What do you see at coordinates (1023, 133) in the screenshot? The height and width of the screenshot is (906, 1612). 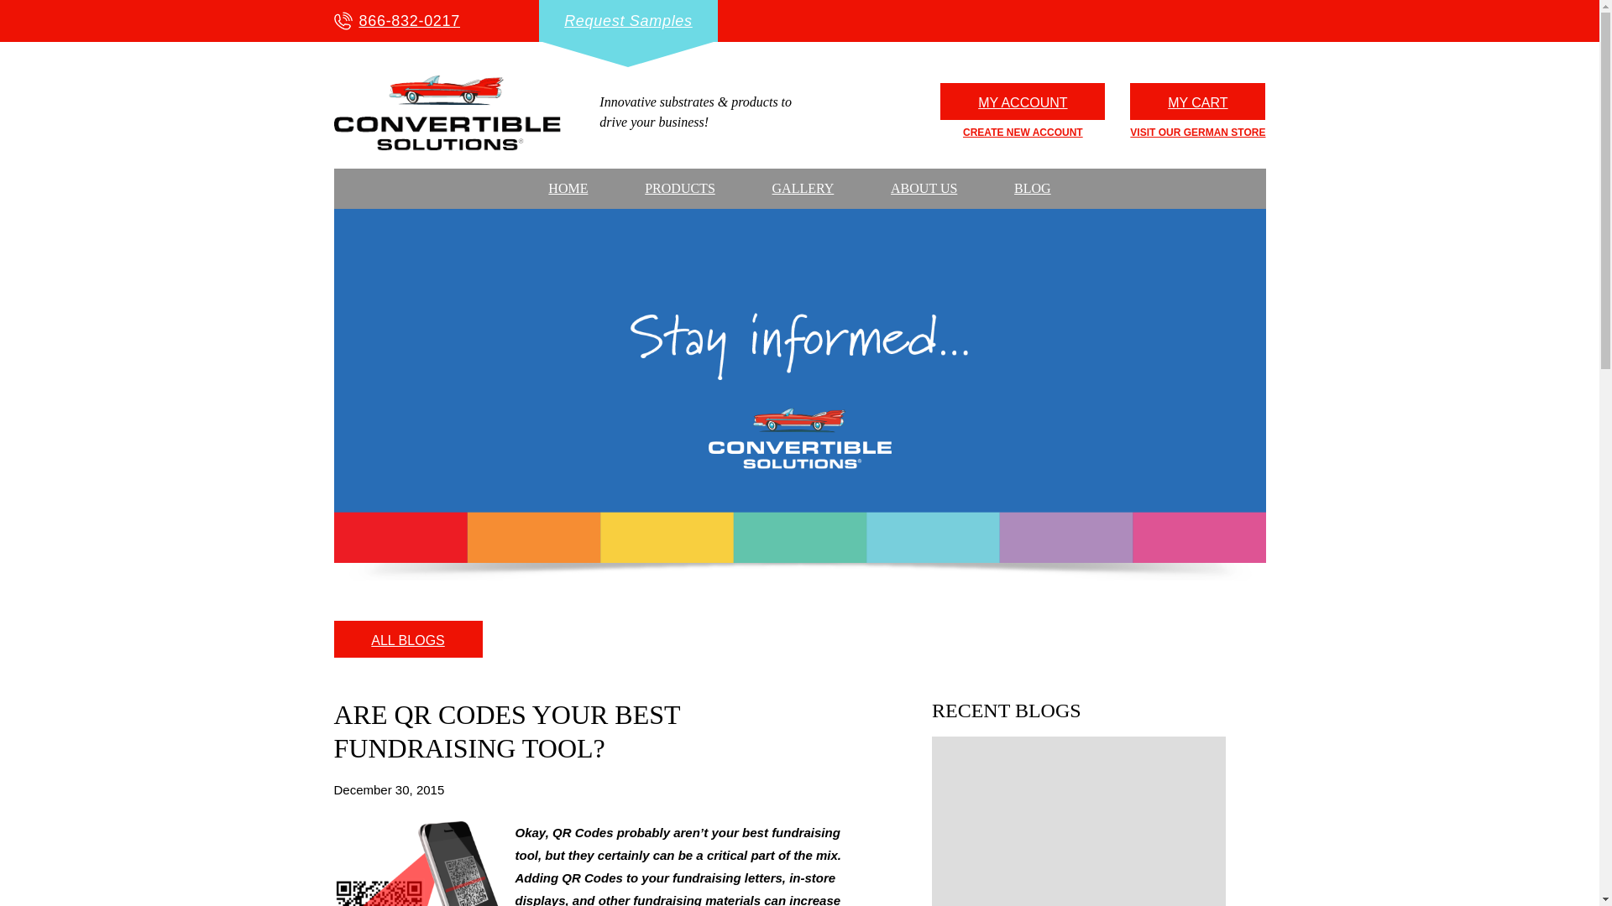 I see `CREATE NEW ACCOUNT` at bounding box center [1023, 133].